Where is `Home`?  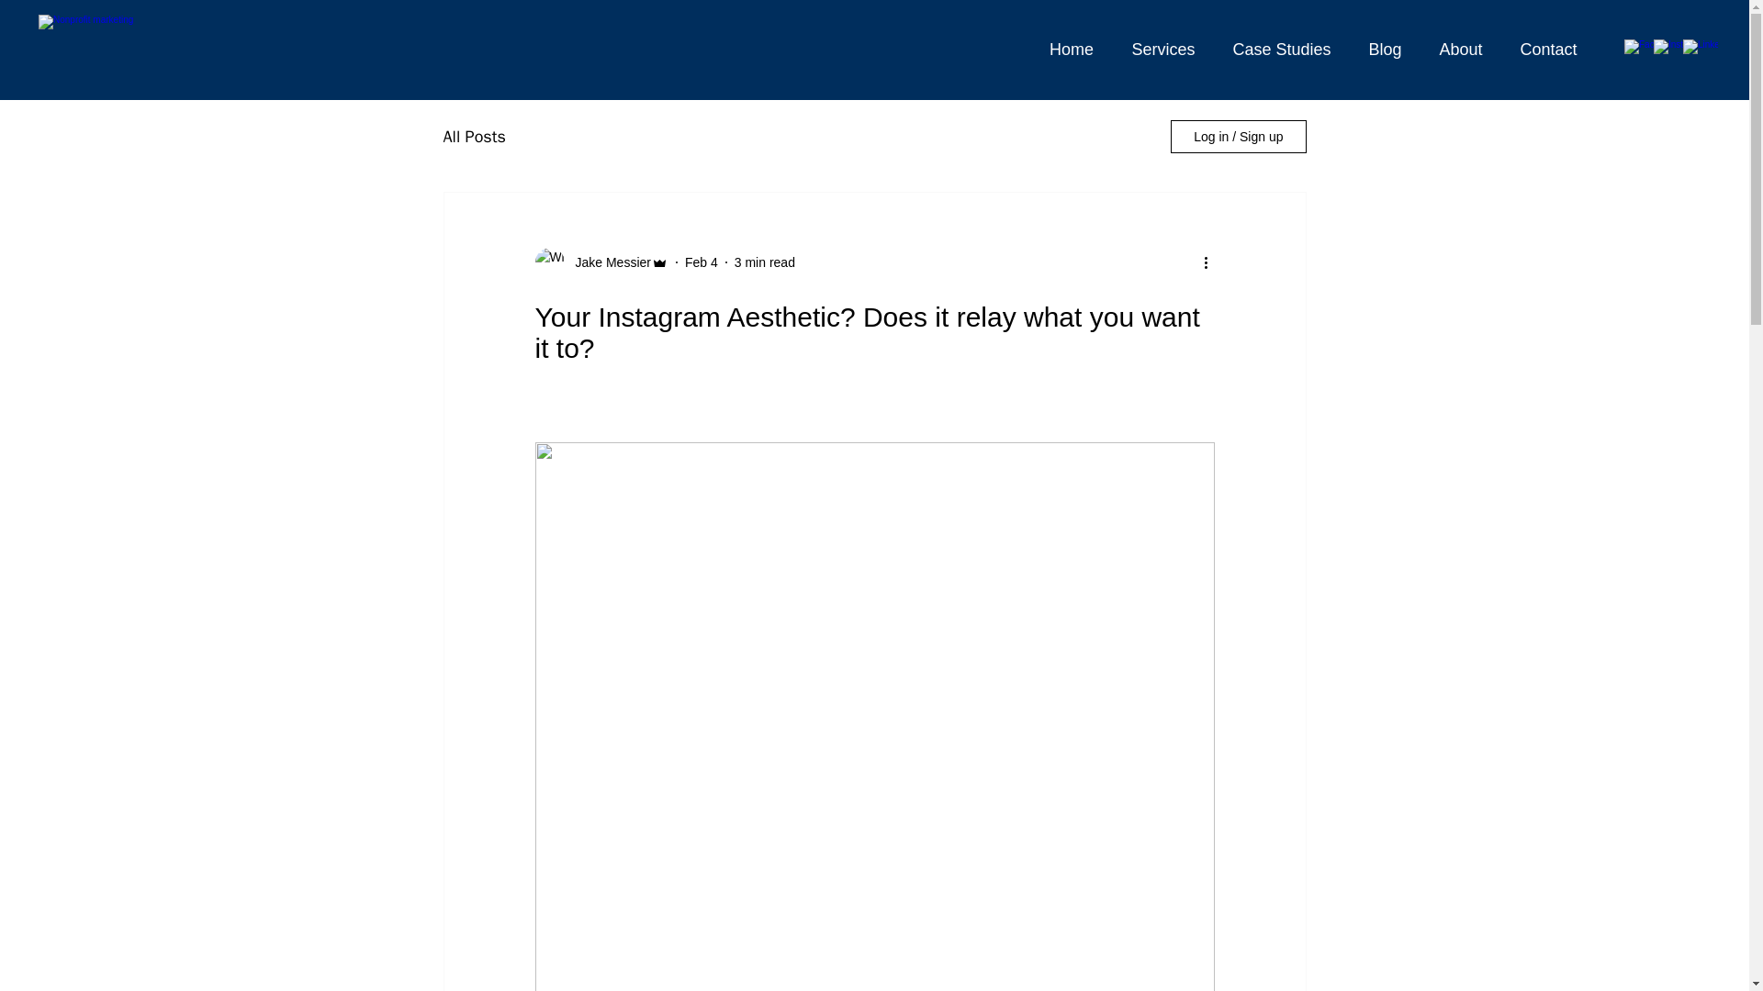
Home is located at coordinates (1071, 49).